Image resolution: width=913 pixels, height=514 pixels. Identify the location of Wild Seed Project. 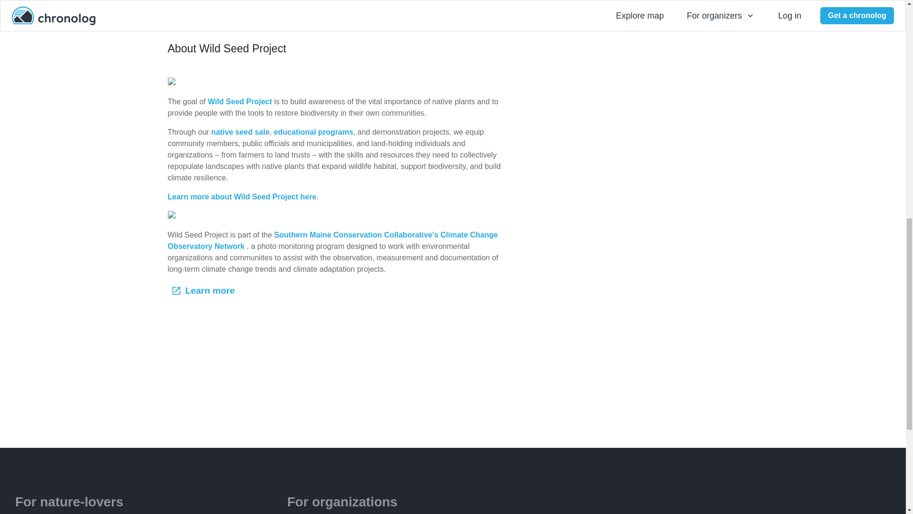
(240, 102).